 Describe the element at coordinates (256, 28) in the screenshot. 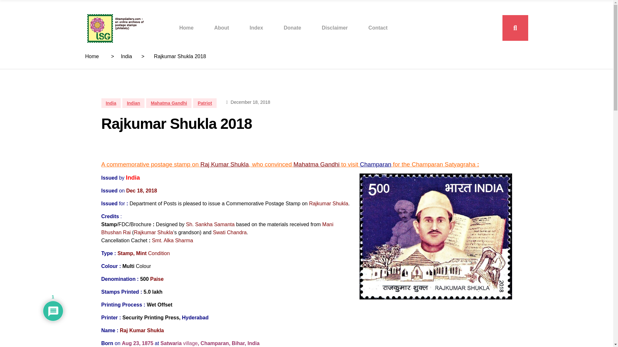

I see `Index` at that location.